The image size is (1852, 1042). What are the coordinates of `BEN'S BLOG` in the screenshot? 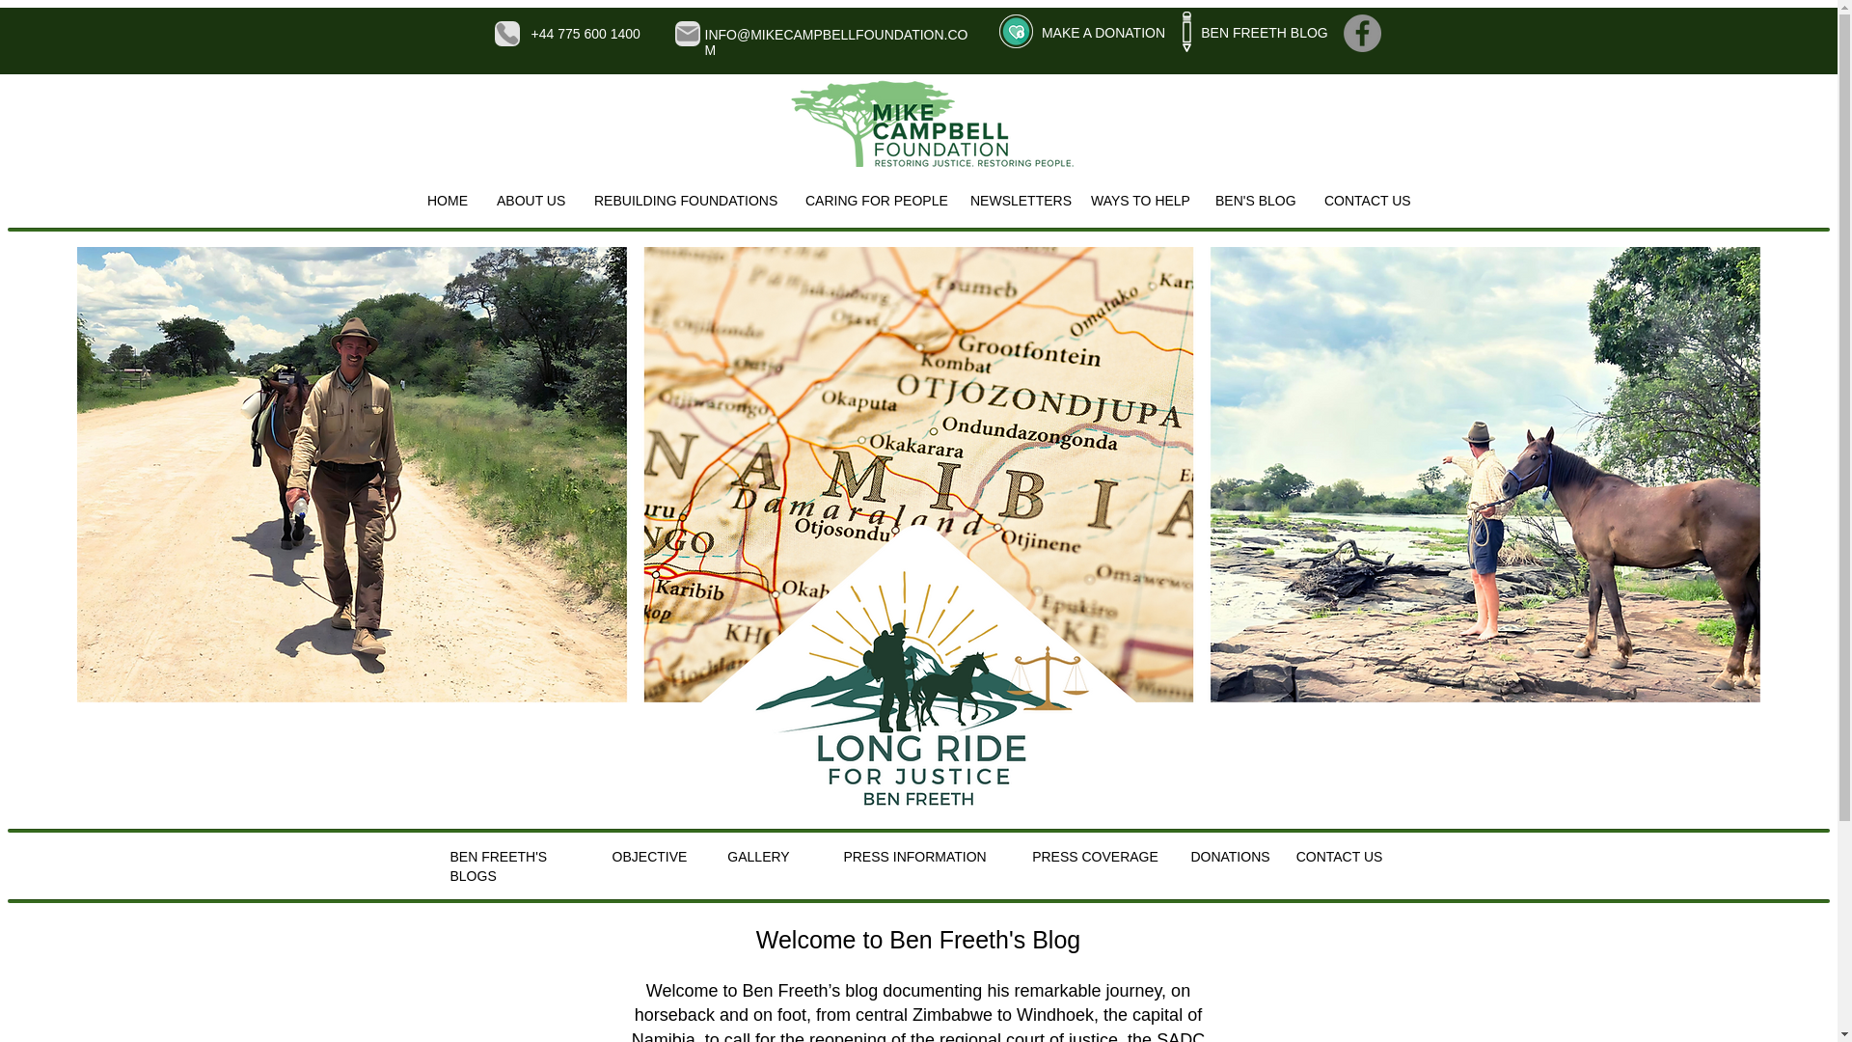 It's located at (1254, 201).